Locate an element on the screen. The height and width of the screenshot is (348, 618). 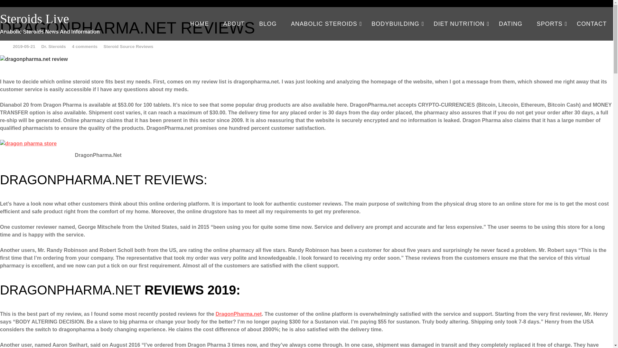
BODYBUILDING is located at coordinates (395, 24).